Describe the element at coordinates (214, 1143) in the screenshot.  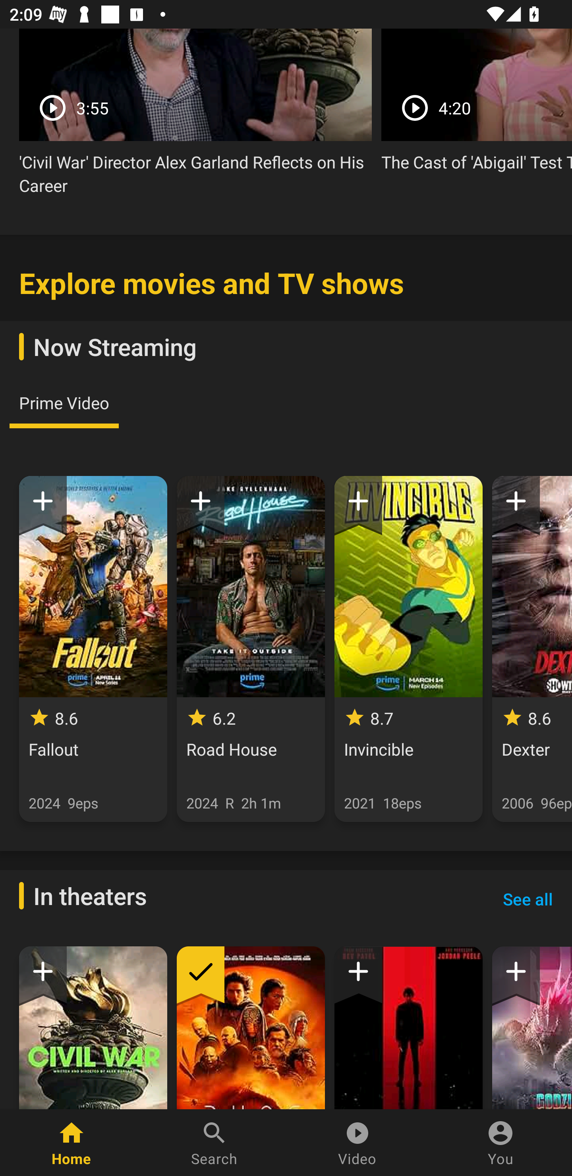
I see `Search` at that location.